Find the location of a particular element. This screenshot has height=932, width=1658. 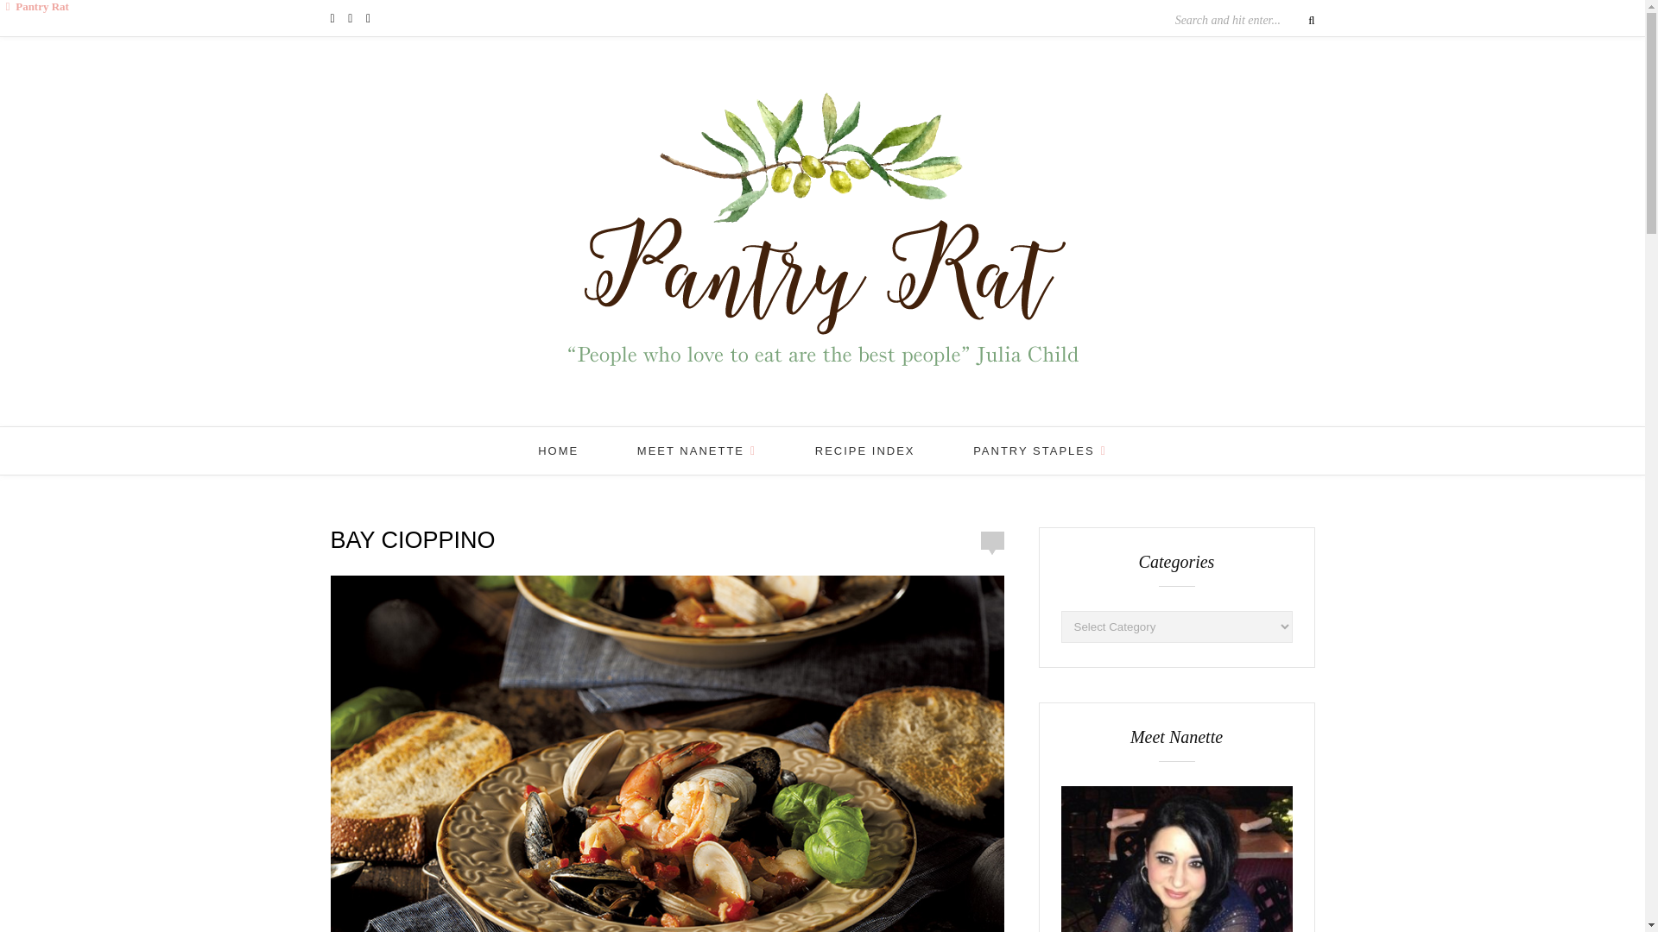

RECIPE INDEX is located at coordinates (865, 450).